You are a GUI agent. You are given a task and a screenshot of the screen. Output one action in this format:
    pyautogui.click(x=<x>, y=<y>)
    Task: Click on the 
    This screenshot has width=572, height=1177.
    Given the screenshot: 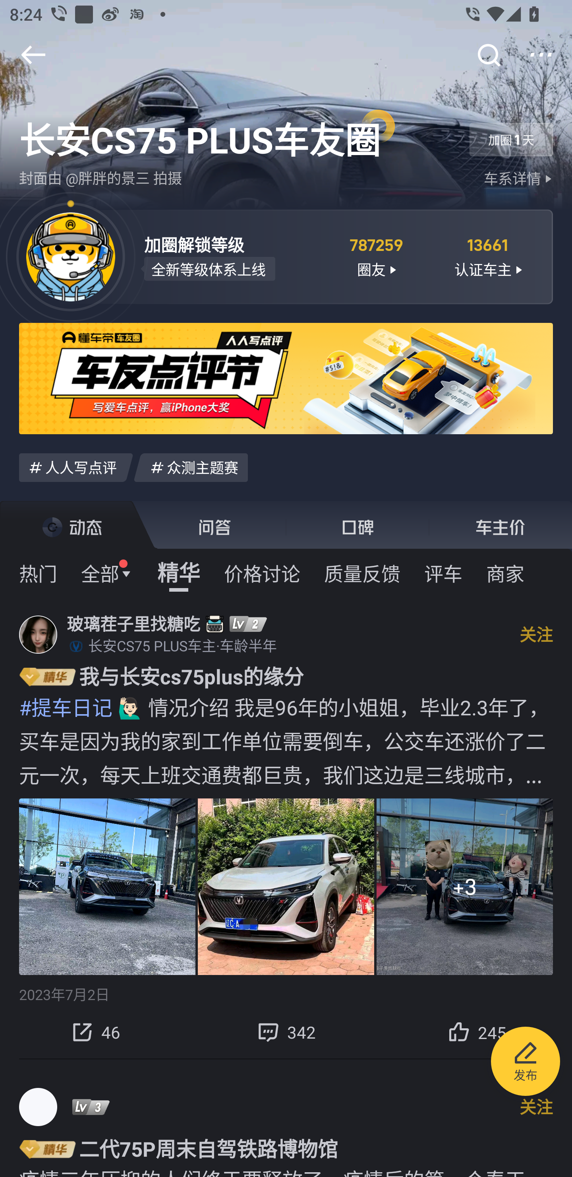 What is the action you would take?
    pyautogui.click(x=488, y=54)
    